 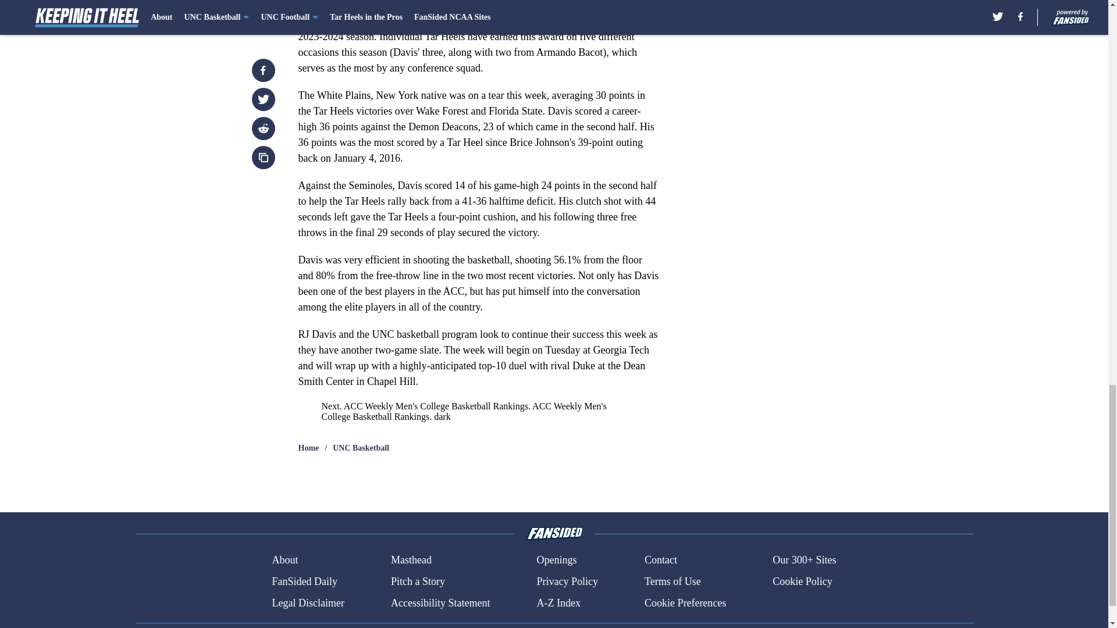 What do you see at coordinates (802, 581) in the screenshot?
I see `Cookie Policy` at bounding box center [802, 581].